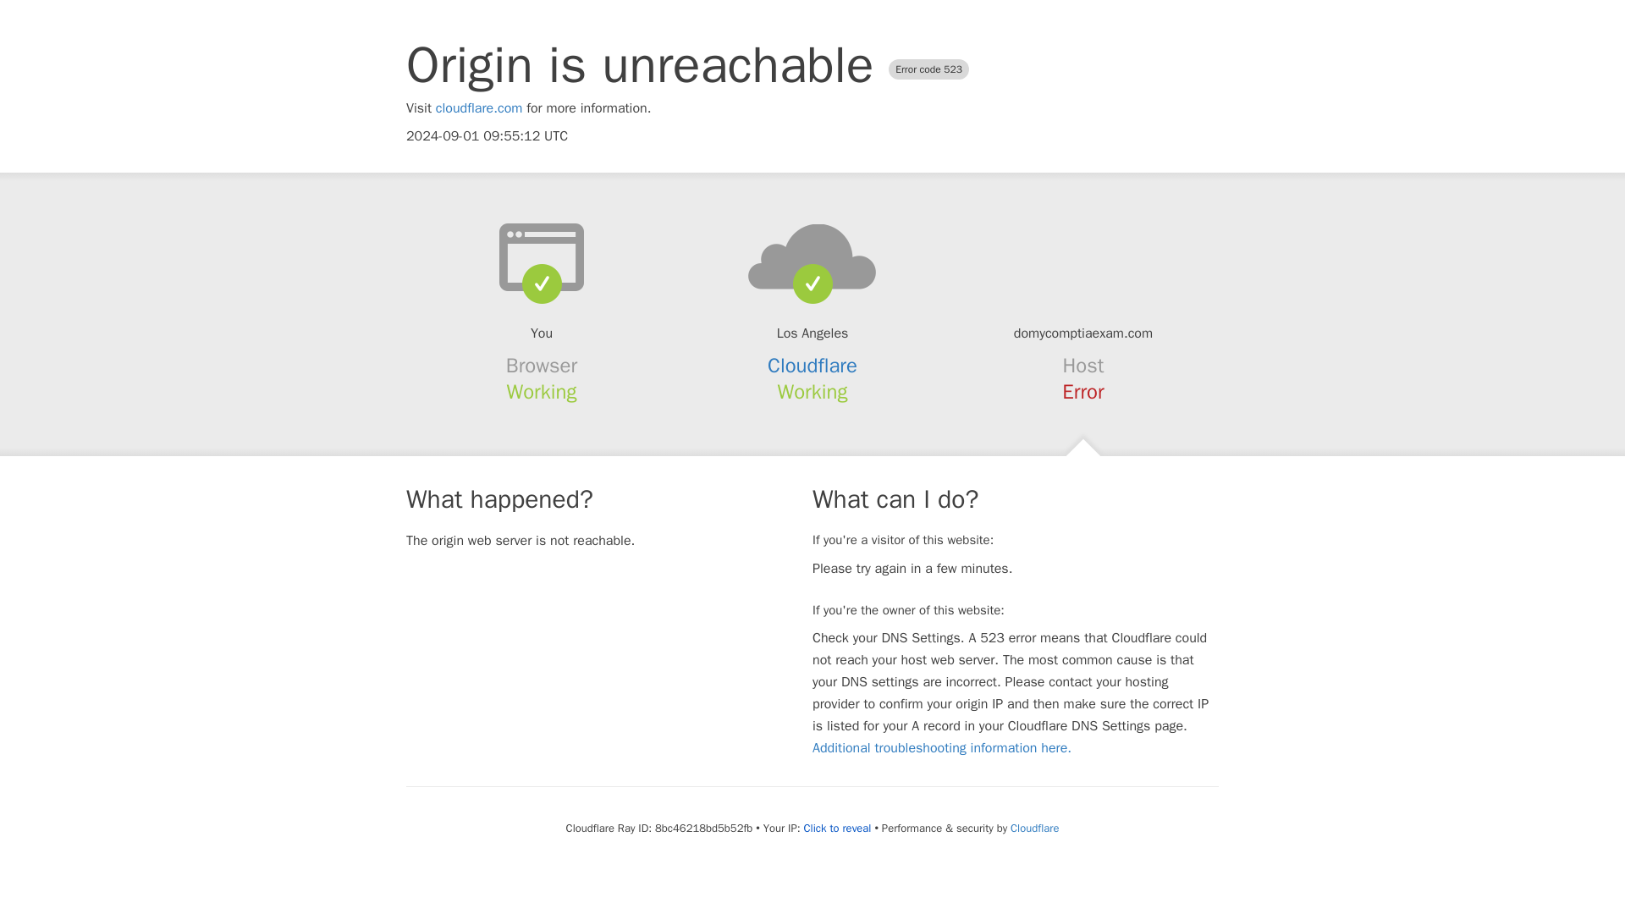 The image size is (1625, 914). What do you see at coordinates (838, 828) in the screenshot?
I see `Click to reveal` at bounding box center [838, 828].